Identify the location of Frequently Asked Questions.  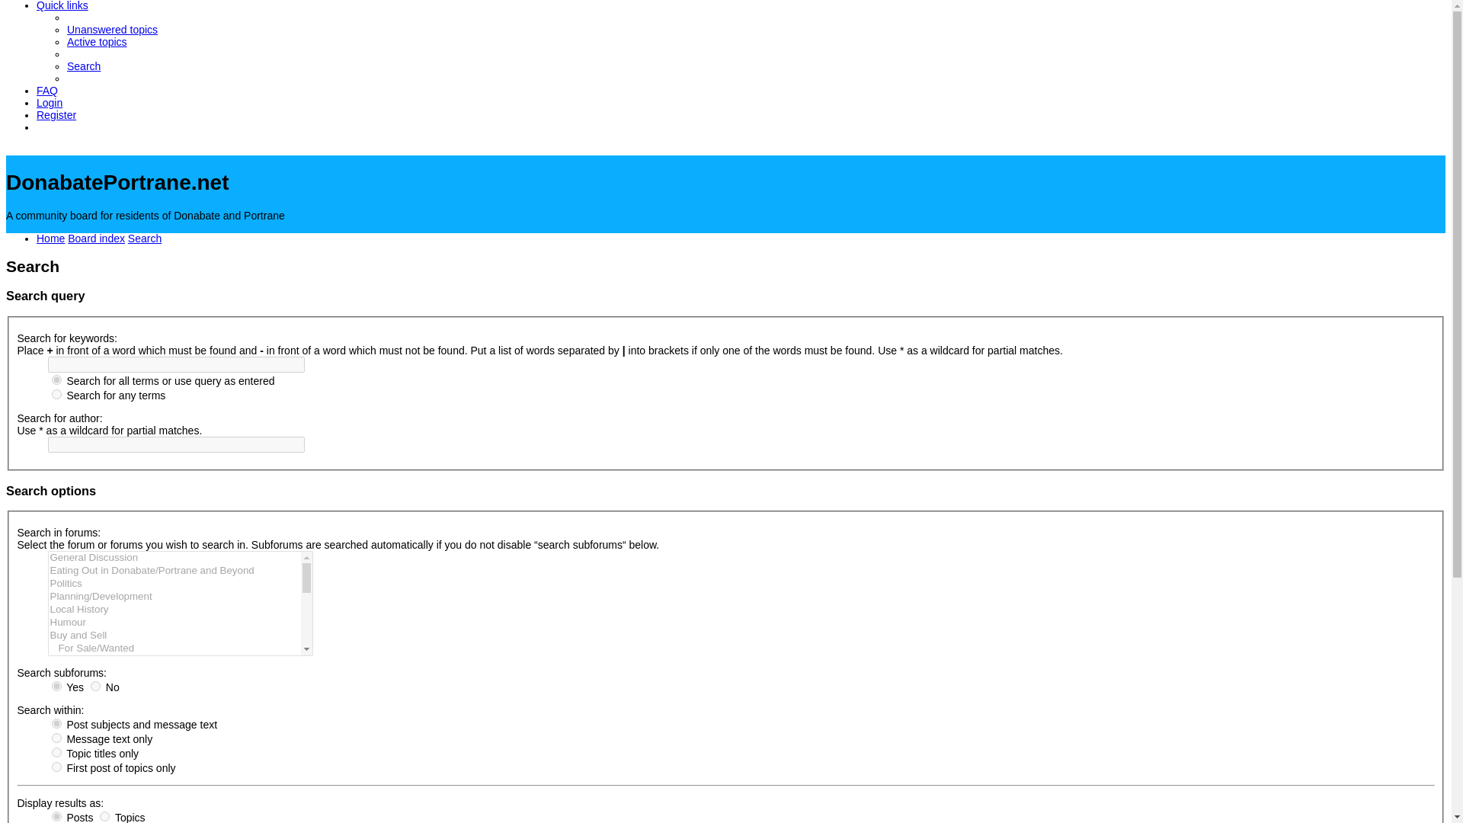
(47, 91).